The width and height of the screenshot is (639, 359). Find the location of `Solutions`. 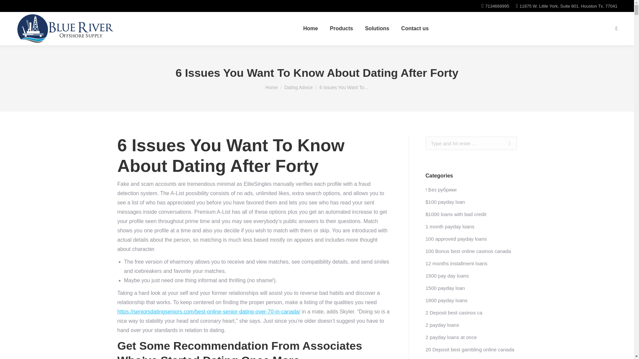

Solutions is located at coordinates (377, 29).